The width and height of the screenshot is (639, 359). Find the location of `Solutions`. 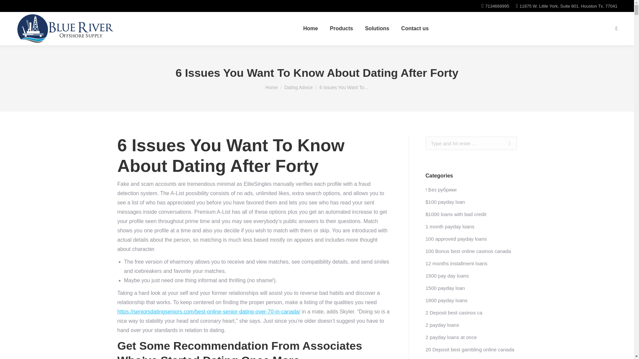

Solutions is located at coordinates (377, 29).